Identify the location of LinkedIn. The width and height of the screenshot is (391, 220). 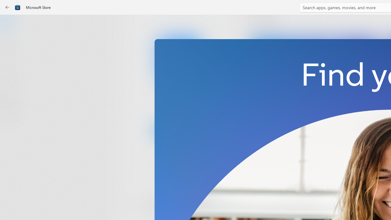
(179, 102).